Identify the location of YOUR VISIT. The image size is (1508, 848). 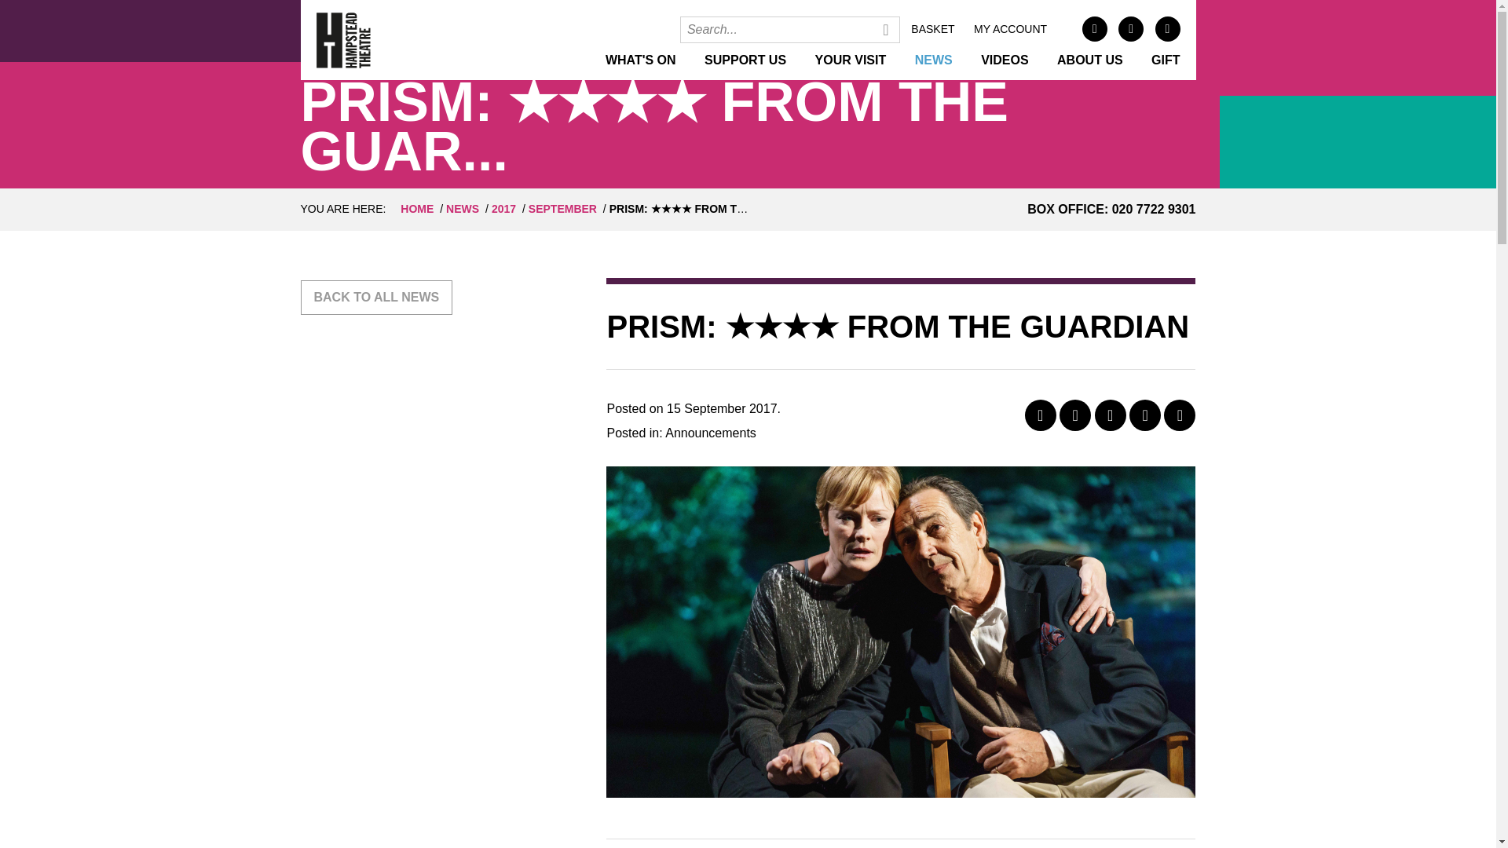
(851, 60).